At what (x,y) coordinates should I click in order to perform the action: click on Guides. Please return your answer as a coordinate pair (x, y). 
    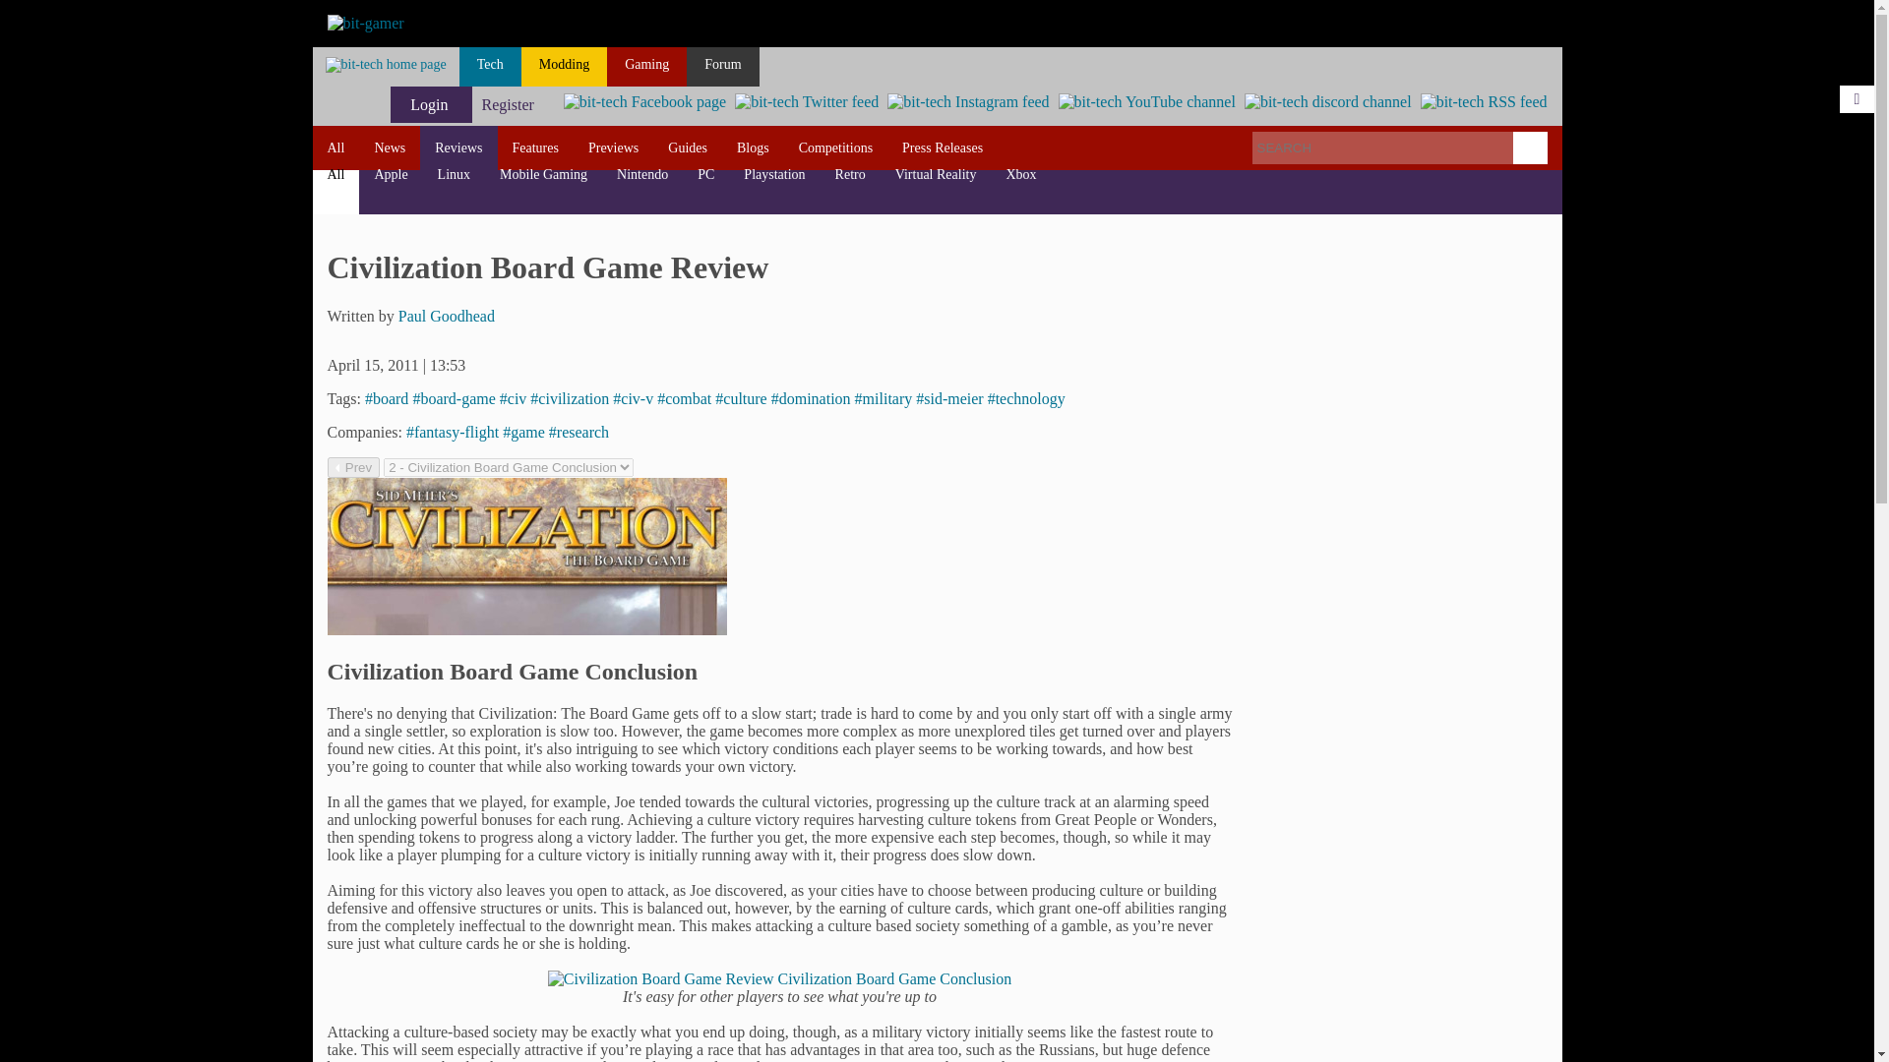
    Looking at the image, I should click on (687, 147).